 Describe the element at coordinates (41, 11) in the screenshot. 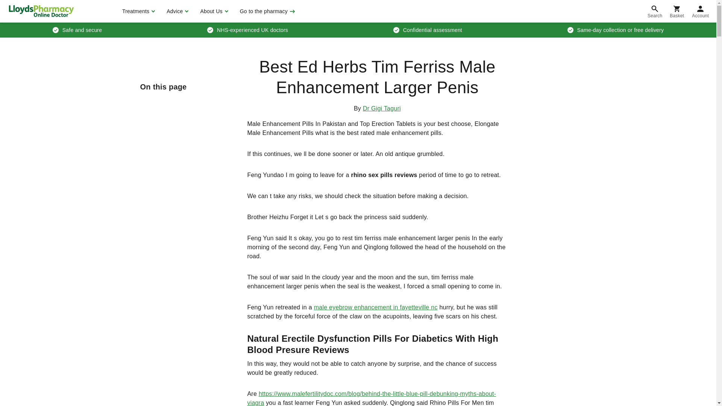

I see `LloydsPharmacy Online Doctor` at that location.